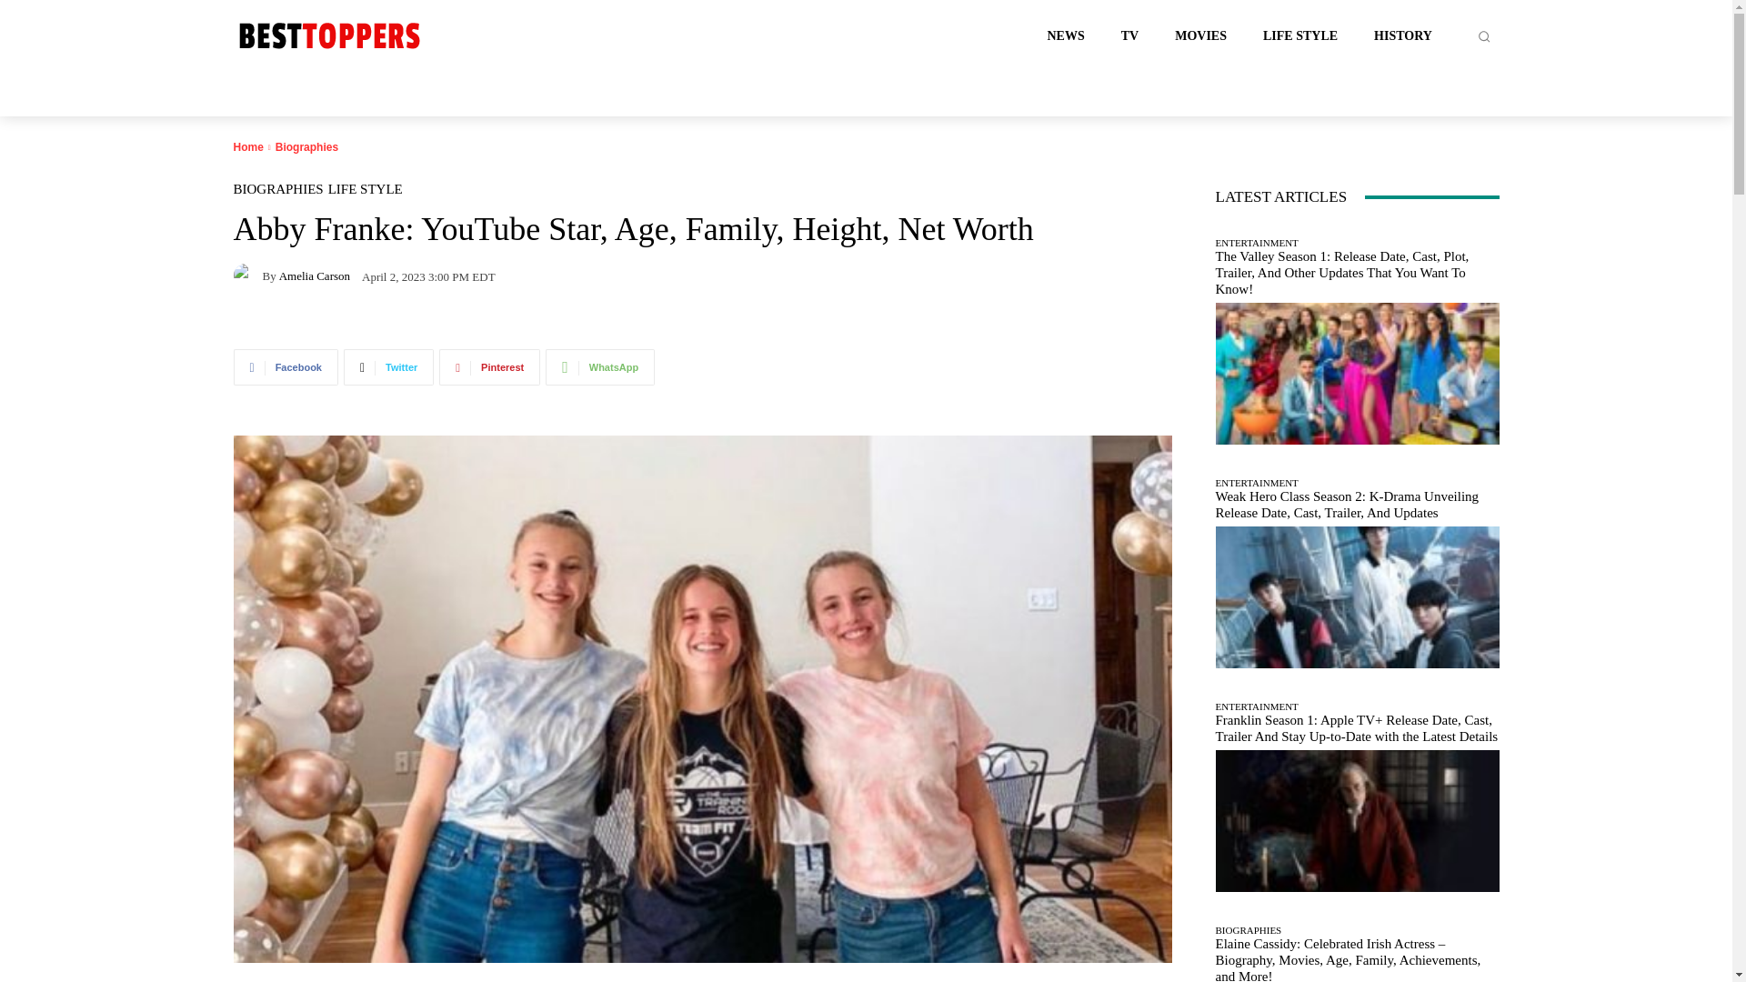  What do you see at coordinates (277, 189) in the screenshot?
I see `BIOGRAPHIES` at bounding box center [277, 189].